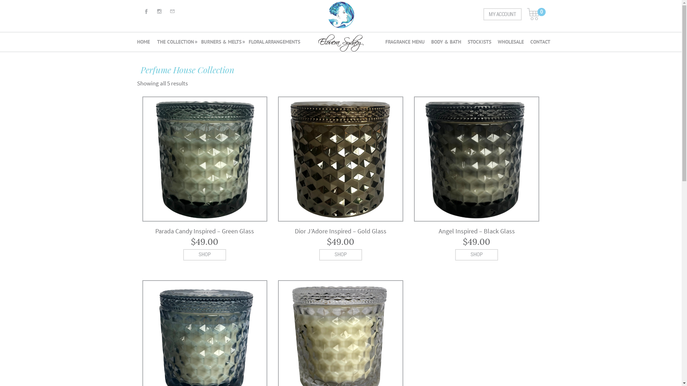 This screenshot has width=687, height=386. I want to click on BURNERS & MELTS, so click(221, 43).